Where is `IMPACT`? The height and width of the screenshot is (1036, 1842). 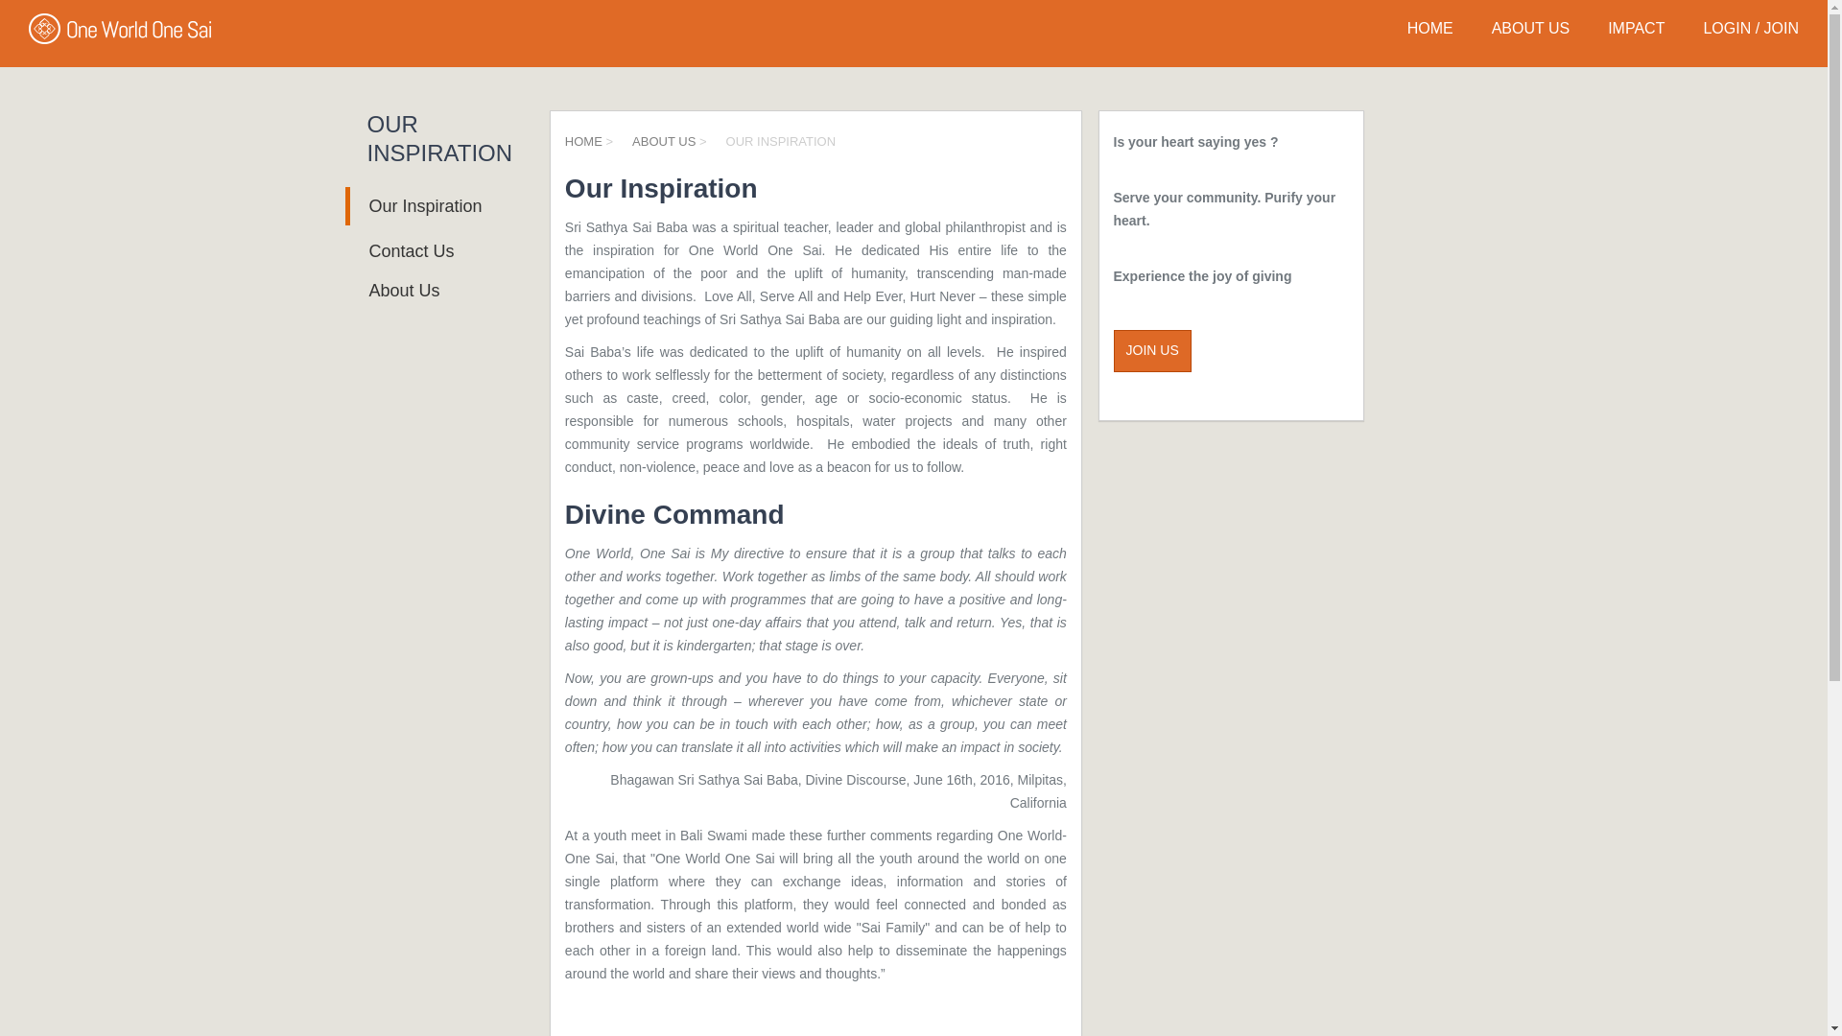 IMPACT is located at coordinates (1635, 28).